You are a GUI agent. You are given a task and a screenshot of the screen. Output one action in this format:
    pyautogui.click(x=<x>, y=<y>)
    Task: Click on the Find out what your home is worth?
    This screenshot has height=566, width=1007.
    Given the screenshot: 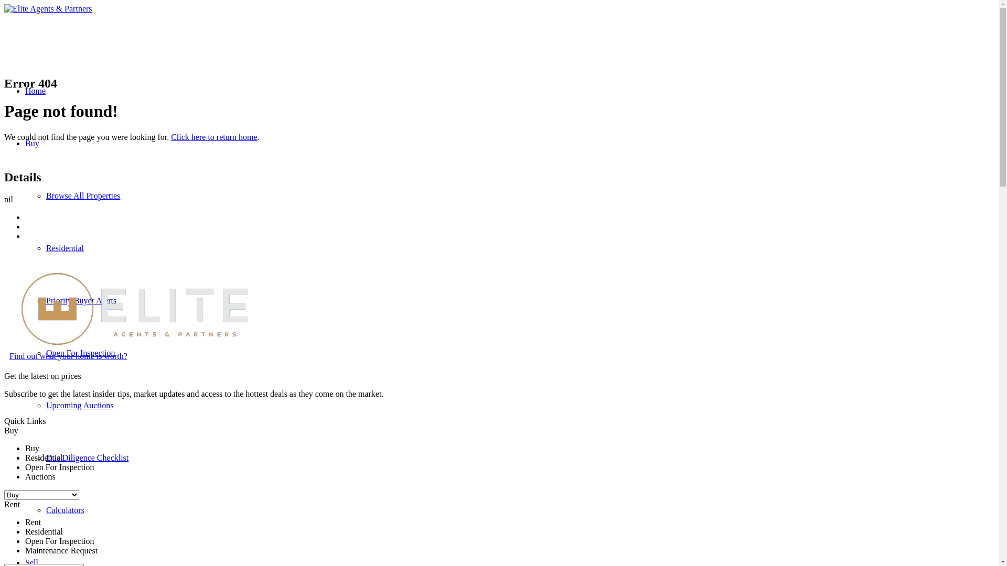 What is the action you would take?
    pyautogui.click(x=68, y=356)
    